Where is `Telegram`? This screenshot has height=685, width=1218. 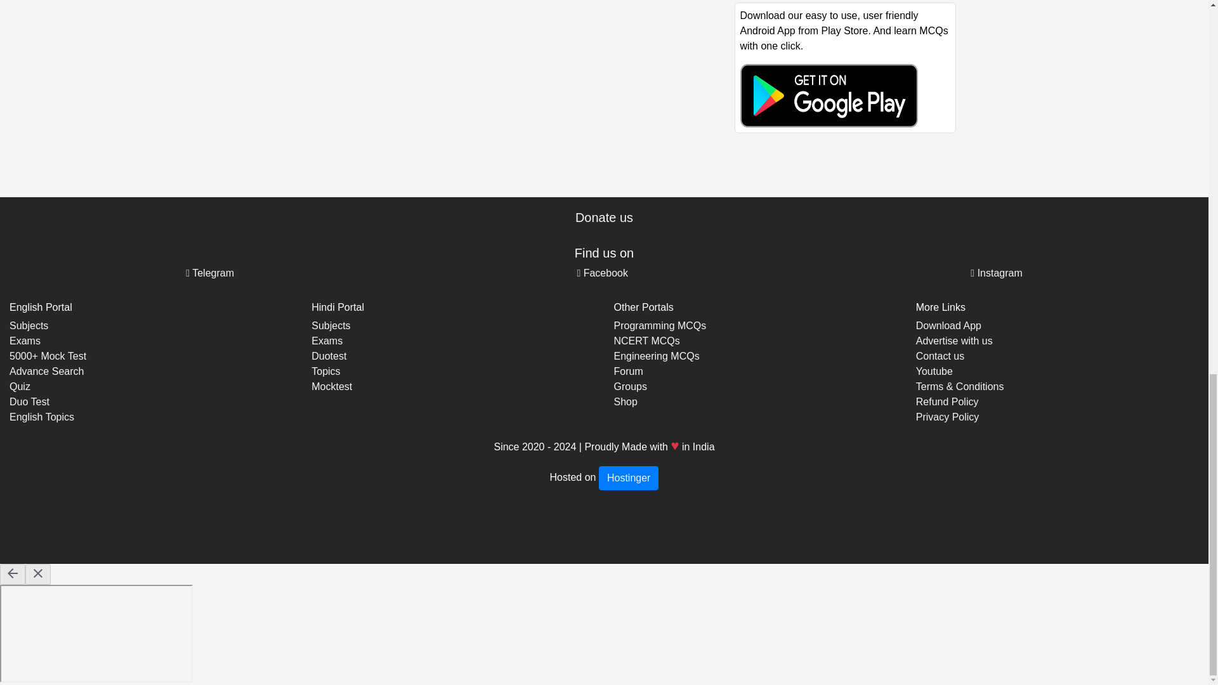 Telegram is located at coordinates (209, 273).